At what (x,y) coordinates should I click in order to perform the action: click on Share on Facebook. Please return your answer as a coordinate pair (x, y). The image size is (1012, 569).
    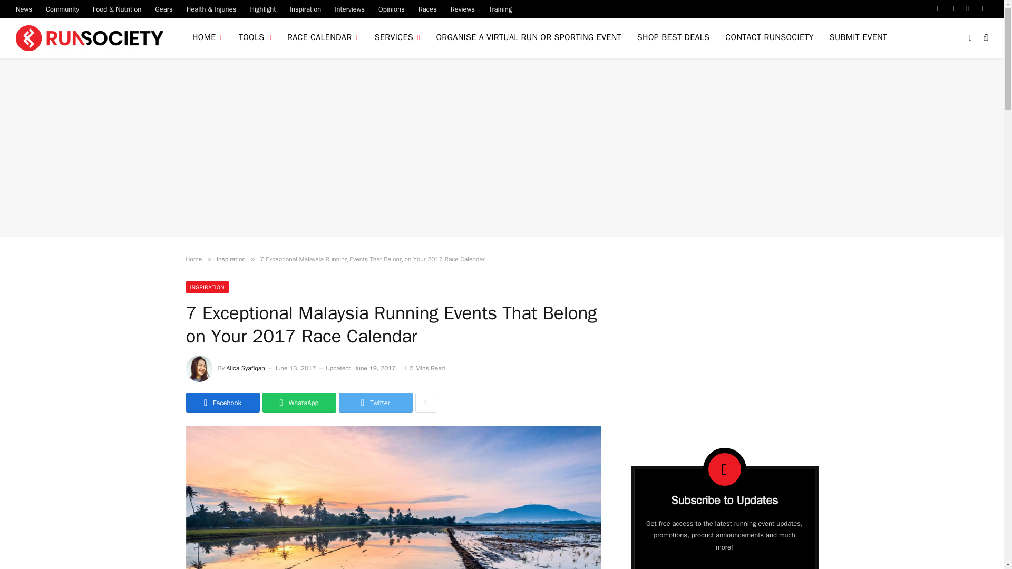
    Looking at the image, I should click on (222, 403).